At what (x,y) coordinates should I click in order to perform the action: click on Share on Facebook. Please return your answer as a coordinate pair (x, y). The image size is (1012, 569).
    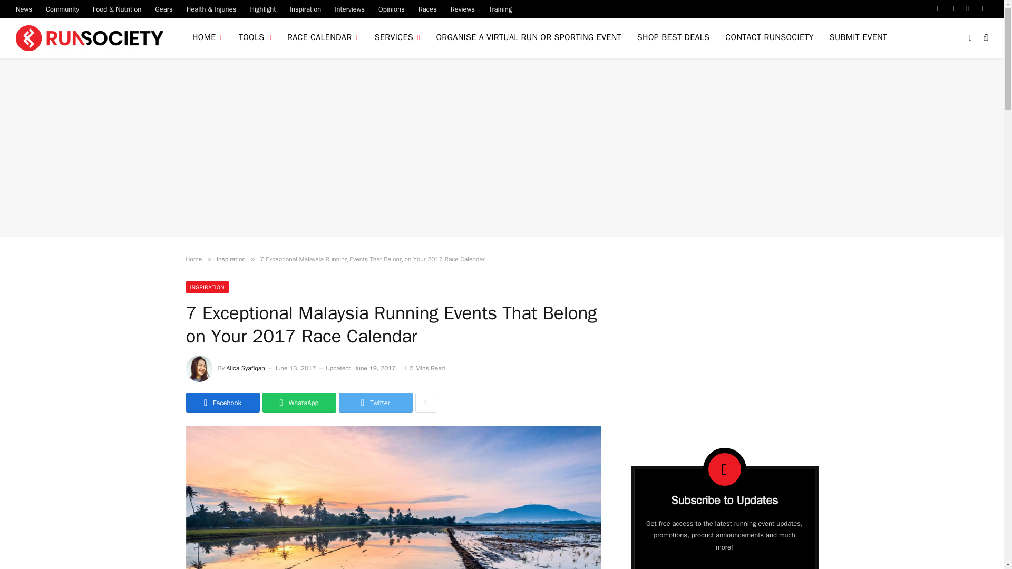
    Looking at the image, I should click on (222, 403).